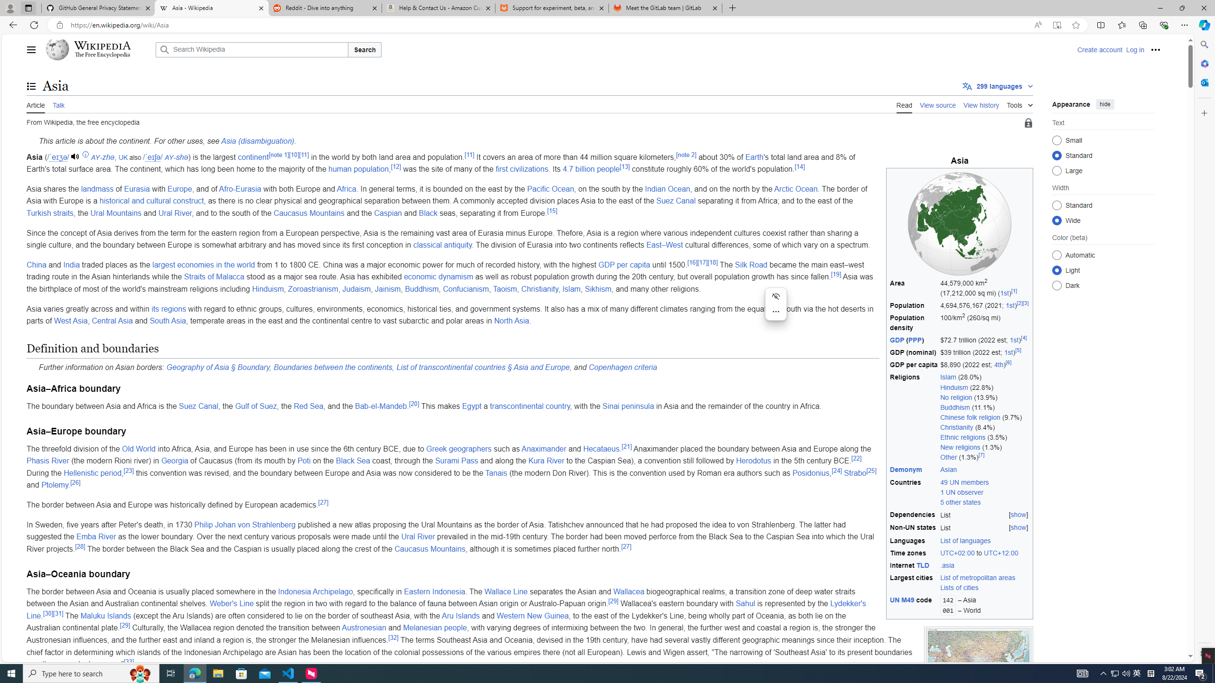 The height and width of the screenshot is (683, 1215). Describe the element at coordinates (540, 288) in the screenshot. I see `Christianity` at that location.